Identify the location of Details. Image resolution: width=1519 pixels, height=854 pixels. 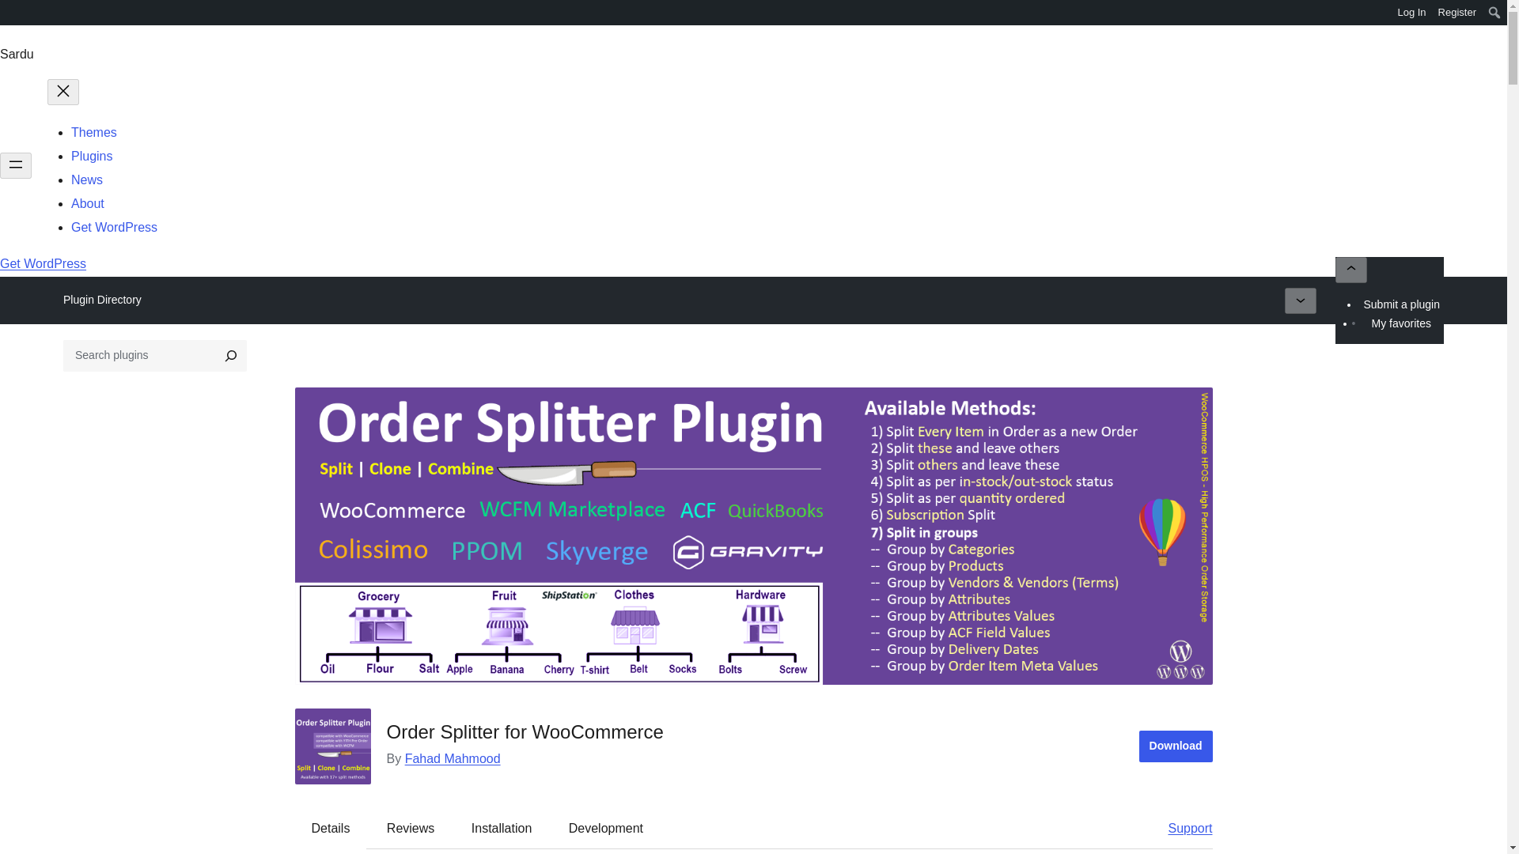
(331, 829).